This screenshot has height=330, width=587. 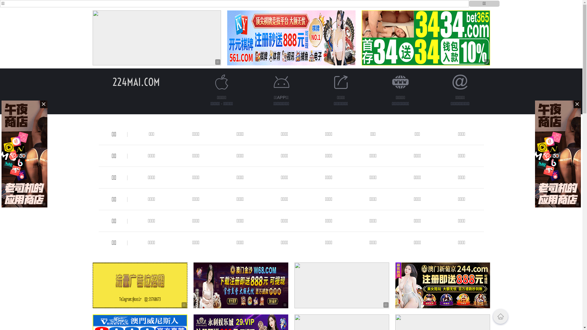 I want to click on 224MAI.COM, so click(x=136, y=82).